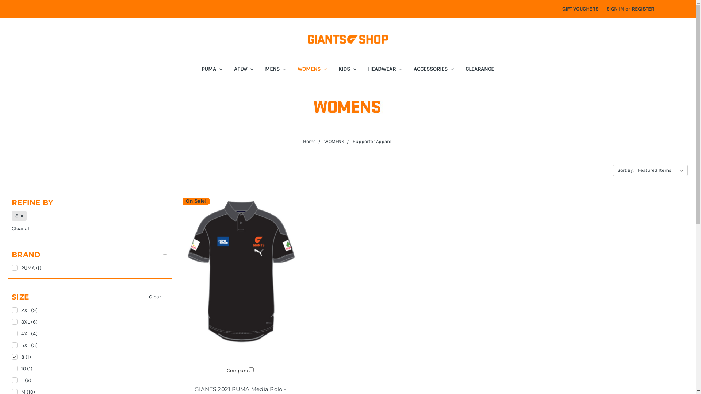  I want to click on MENS, so click(275, 70).